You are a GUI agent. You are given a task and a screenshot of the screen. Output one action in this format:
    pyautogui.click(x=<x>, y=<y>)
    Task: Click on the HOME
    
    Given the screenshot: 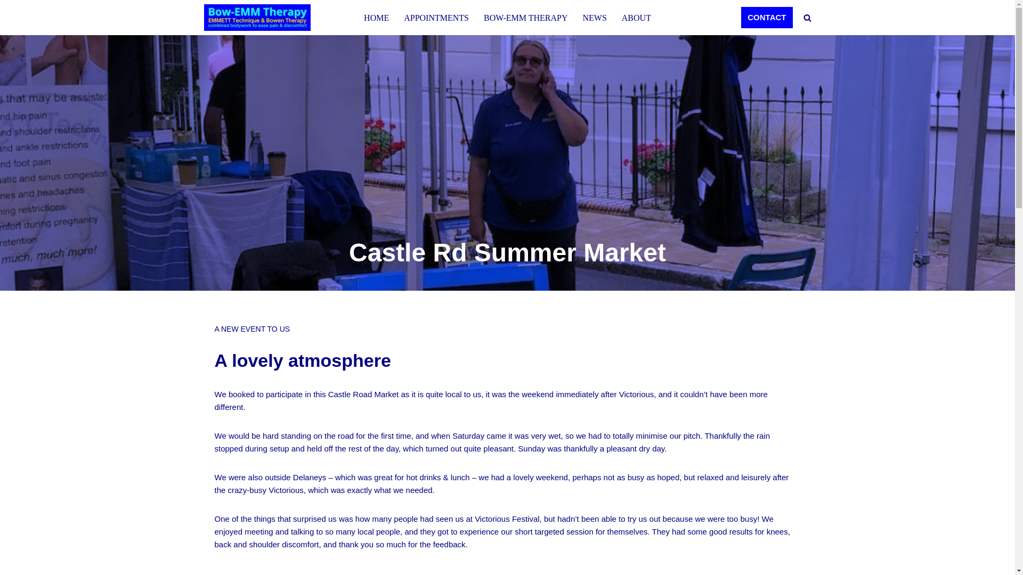 What is the action you would take?
    pyautogui.click(x=376, y=18)
    